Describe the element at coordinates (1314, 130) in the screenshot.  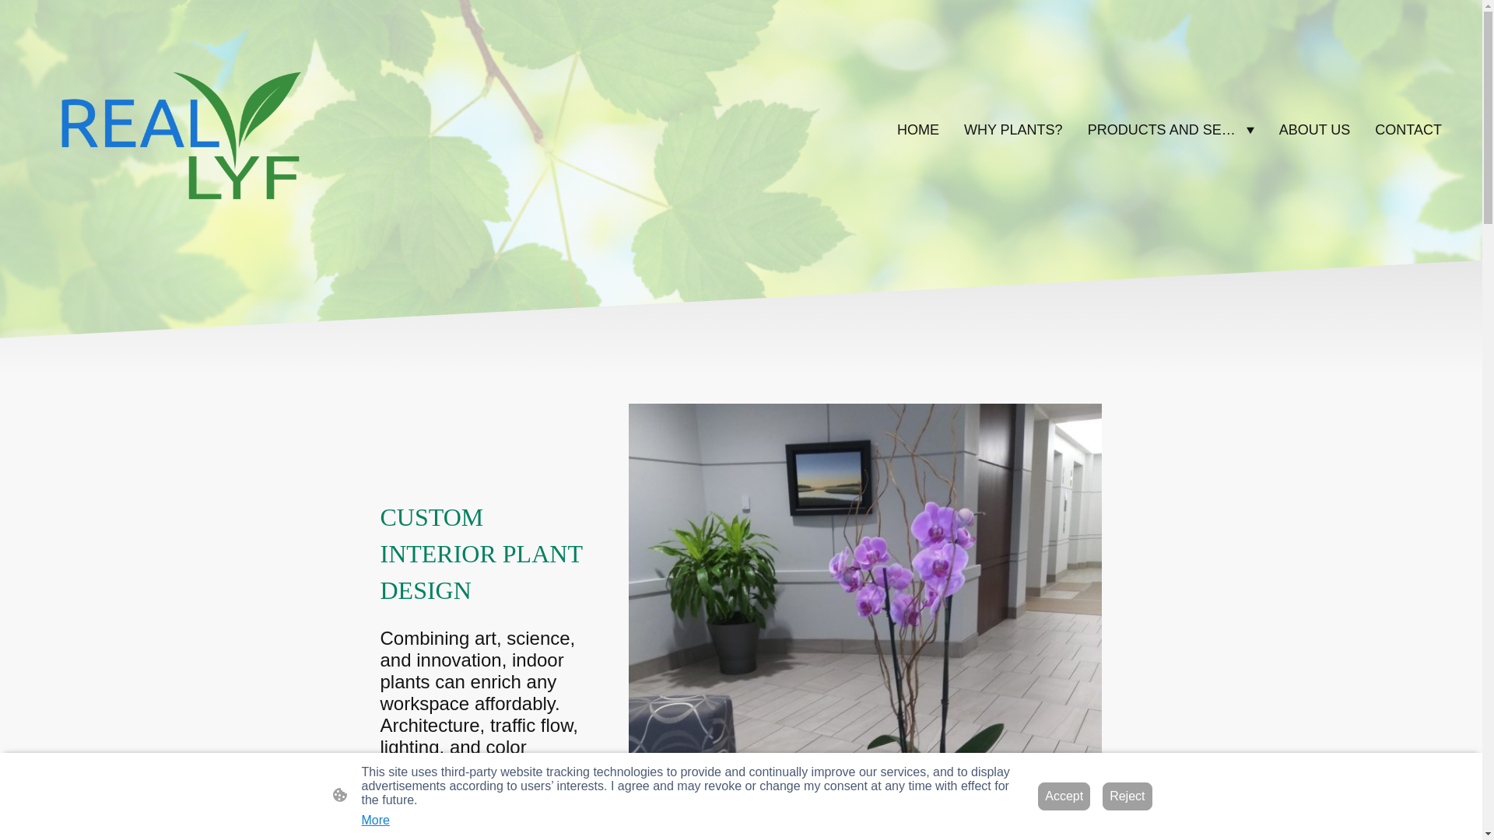
I see `ABOUT US` at that location.